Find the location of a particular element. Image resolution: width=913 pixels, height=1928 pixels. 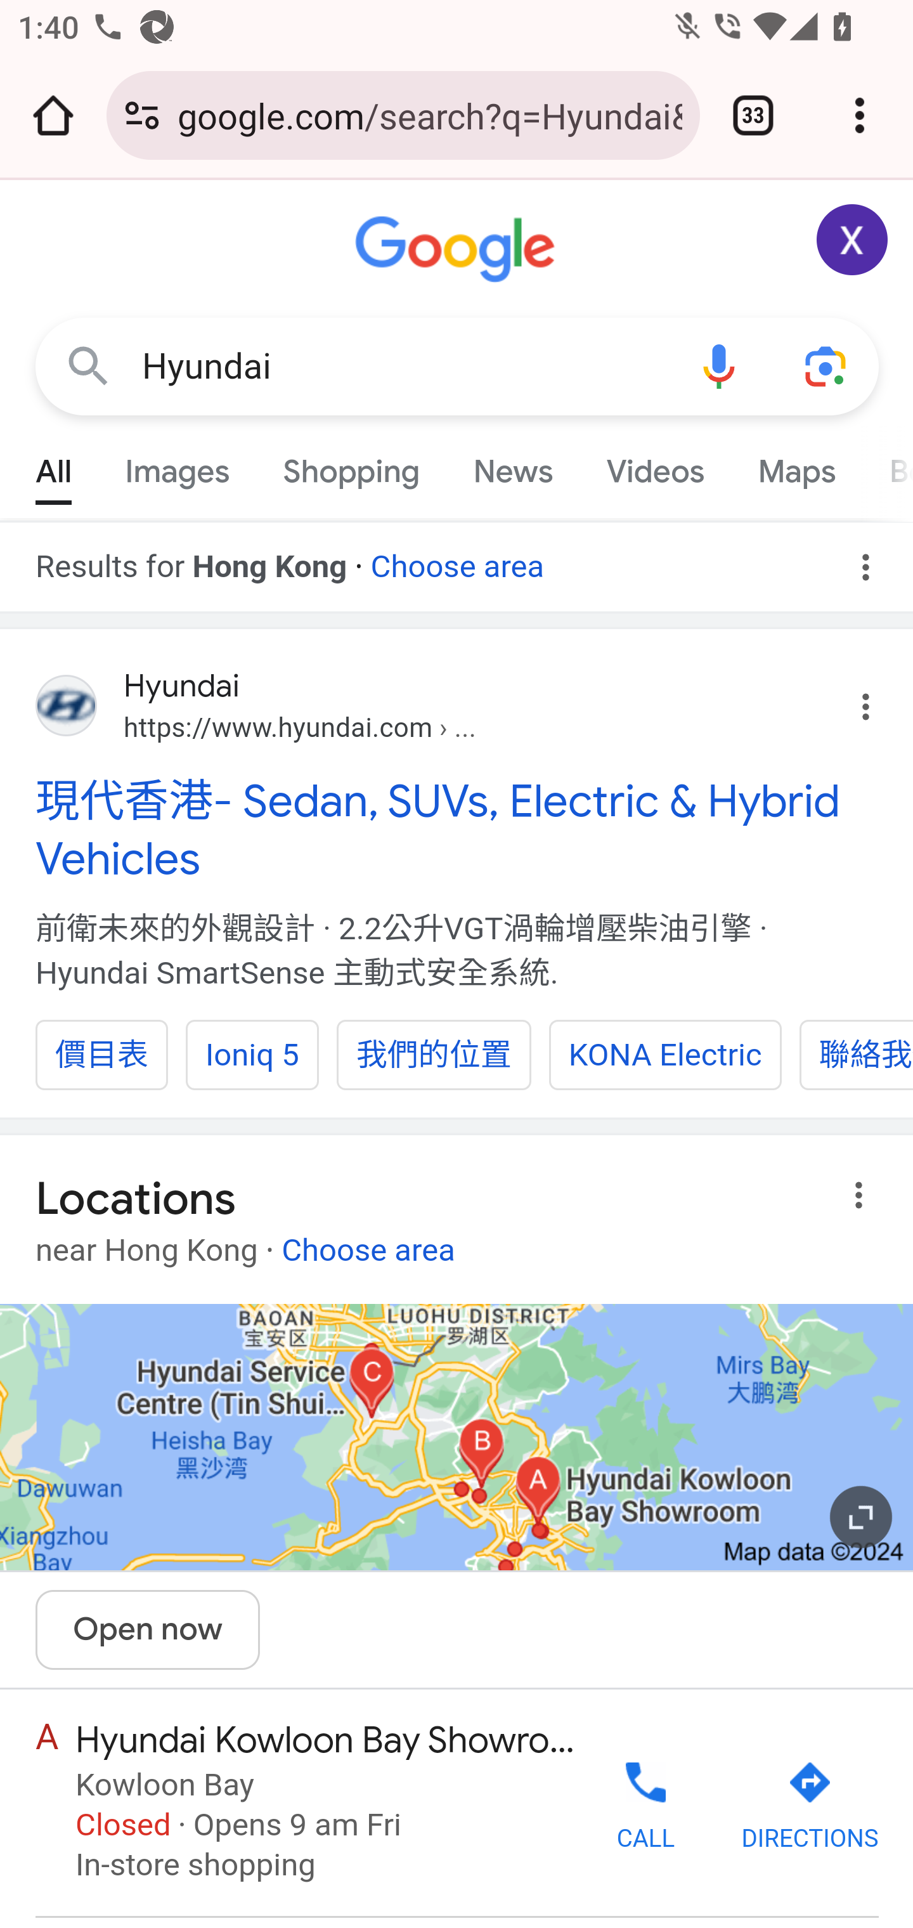

Search using your camera or photos is located at coordinates (827, 365).